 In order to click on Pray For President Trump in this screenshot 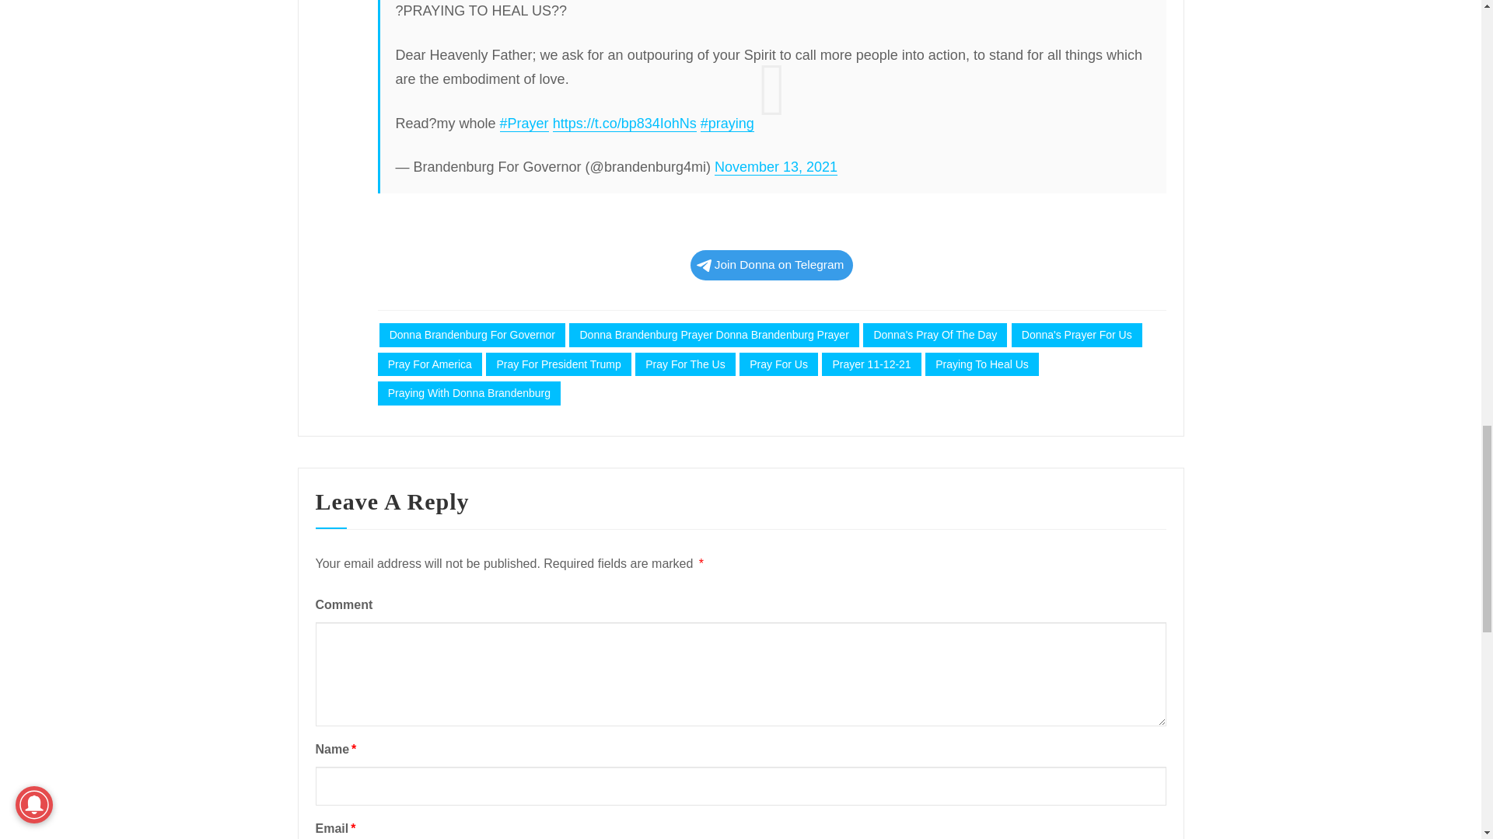, I will do `click(558, 364)`.